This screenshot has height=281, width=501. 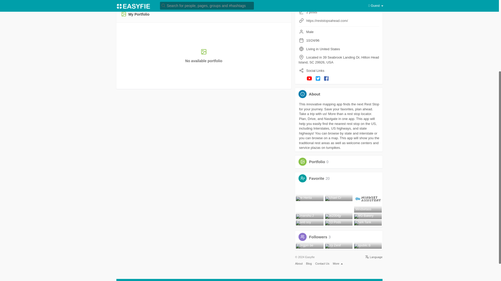 What do you see at coordinates (339, 223) in the screenshot?
I see `SEO Pods` at bounding box center [339, 223].